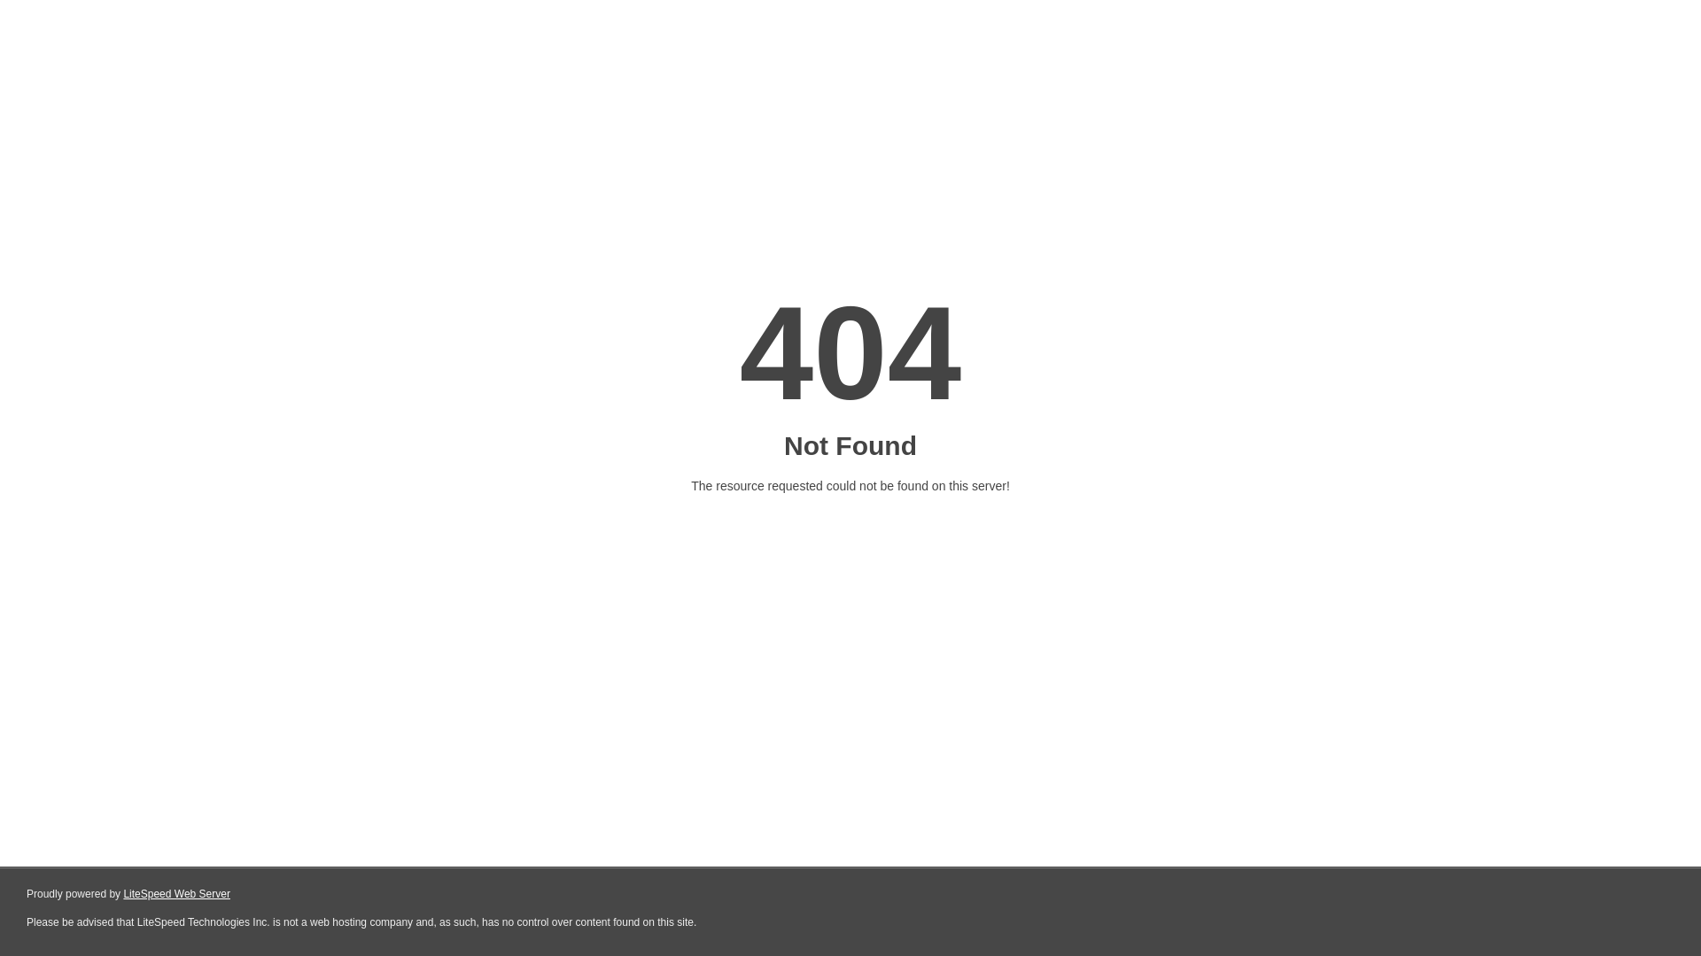  I want to click on LiteSpeed Web Server, so click(177, 894).